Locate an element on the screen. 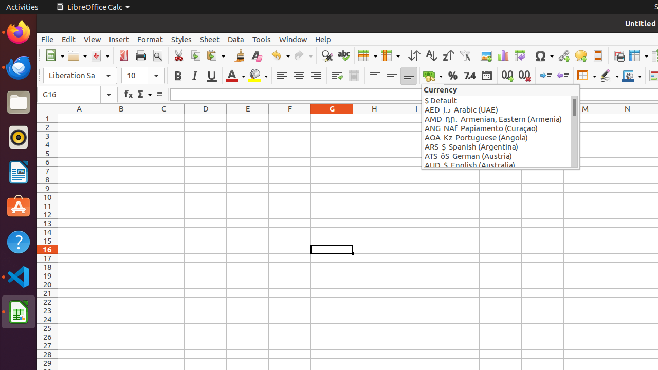 This screenshot has height=370, width=658. Sort Descending is located at coordinates (448, 55).